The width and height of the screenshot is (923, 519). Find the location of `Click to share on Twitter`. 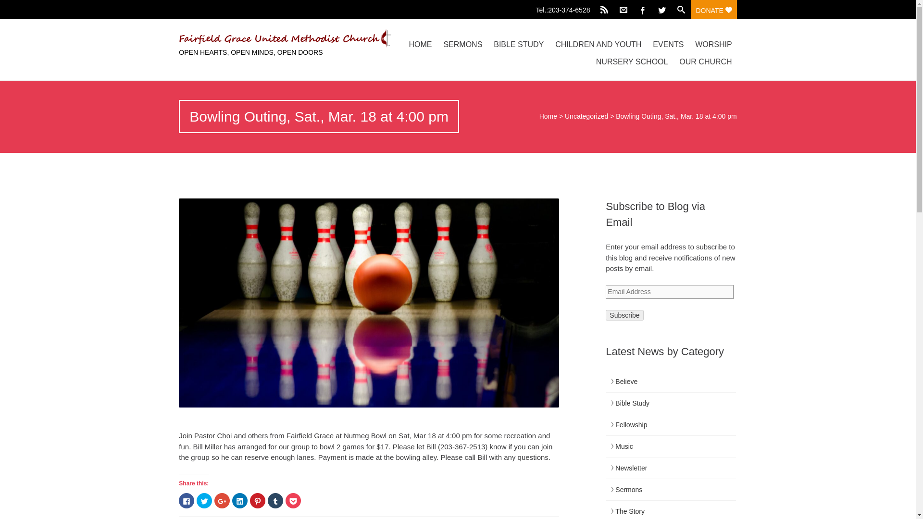

Click to share on Twitter is located at coordinates (204, 501).